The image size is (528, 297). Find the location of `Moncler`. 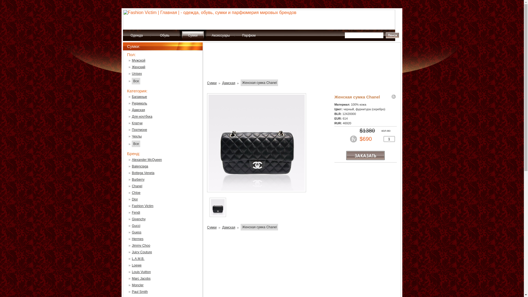

Moncler is located at coordinates (137, 285).